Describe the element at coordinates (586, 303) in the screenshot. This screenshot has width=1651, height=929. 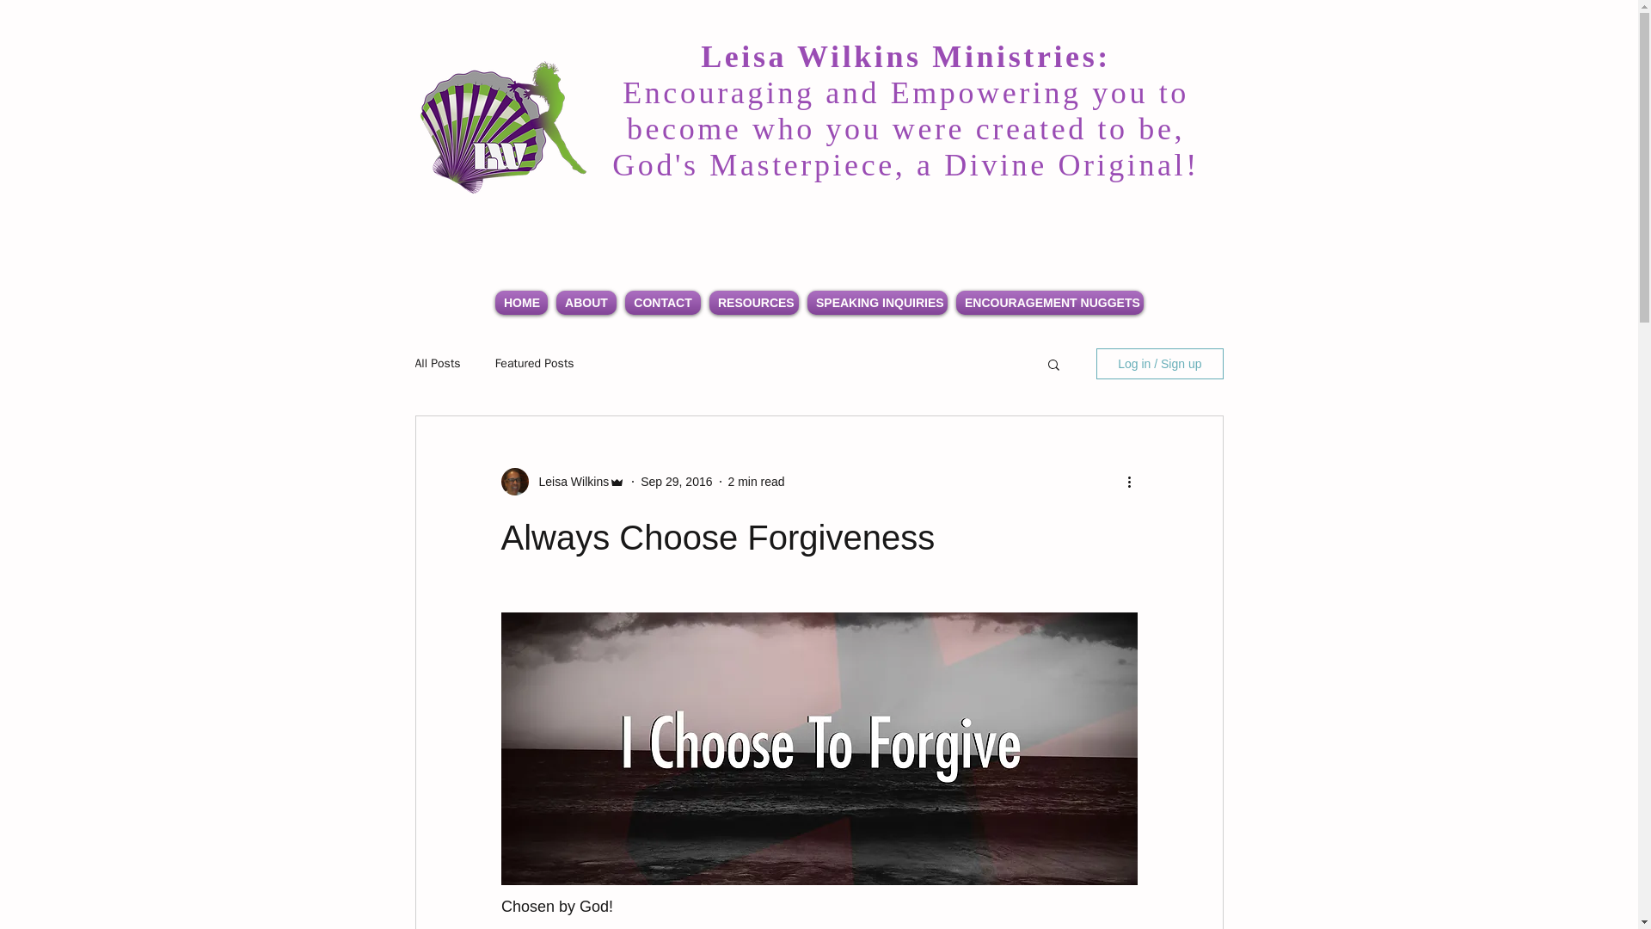
I see `ABOUT` at that location.